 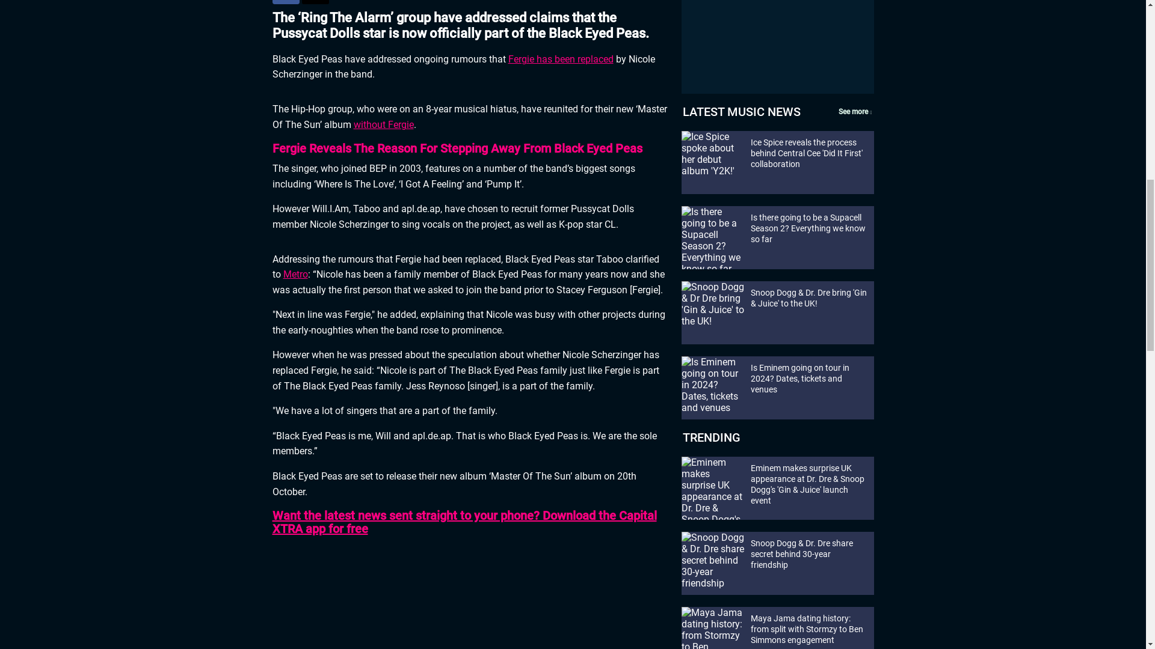 What do you see at coordinates (383, 124) in the screenshot?
I see `without Fergie` at bounding box center [383, 124].